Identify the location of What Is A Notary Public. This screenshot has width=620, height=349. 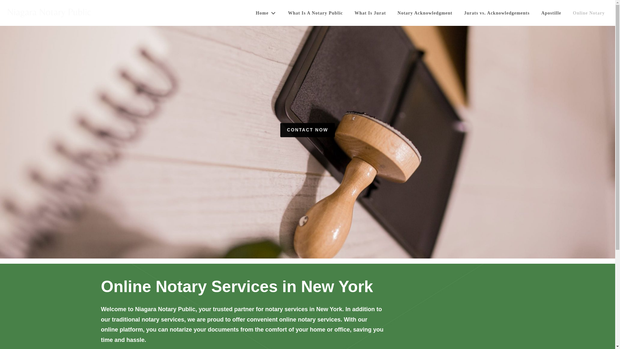
(315, 13).